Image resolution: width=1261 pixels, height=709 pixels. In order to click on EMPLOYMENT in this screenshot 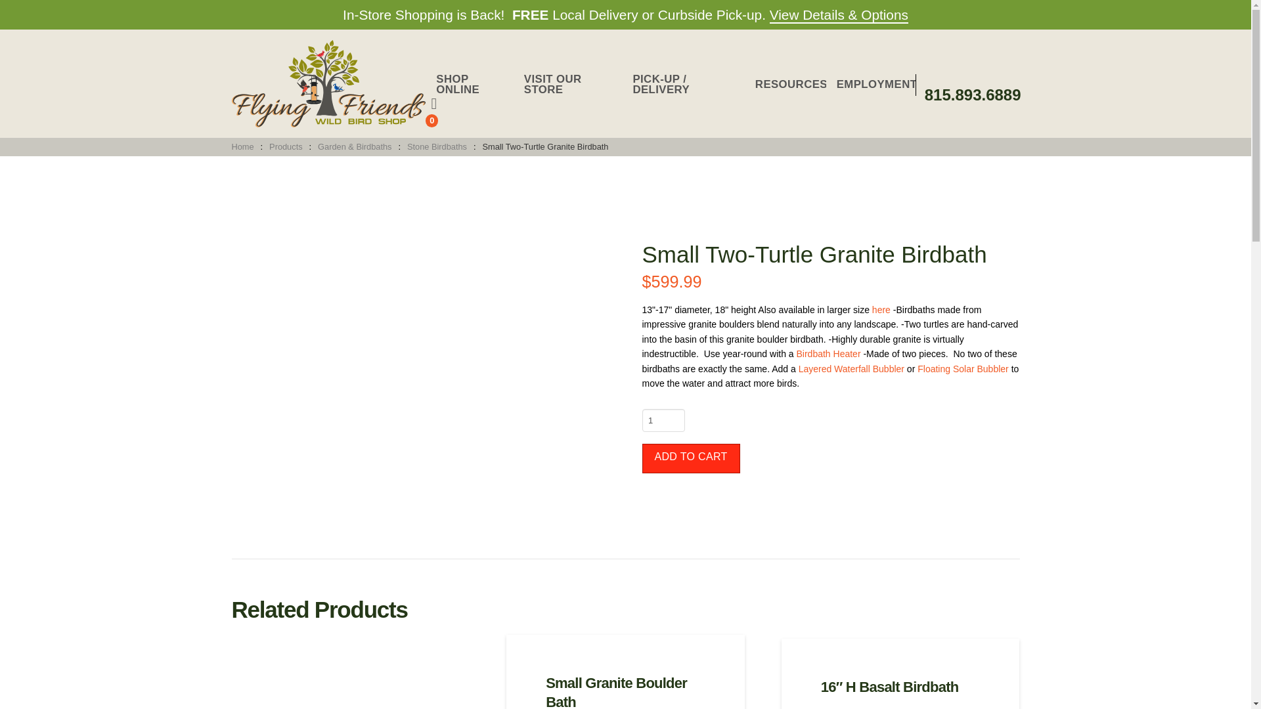, I will do `click(870, 85)`.